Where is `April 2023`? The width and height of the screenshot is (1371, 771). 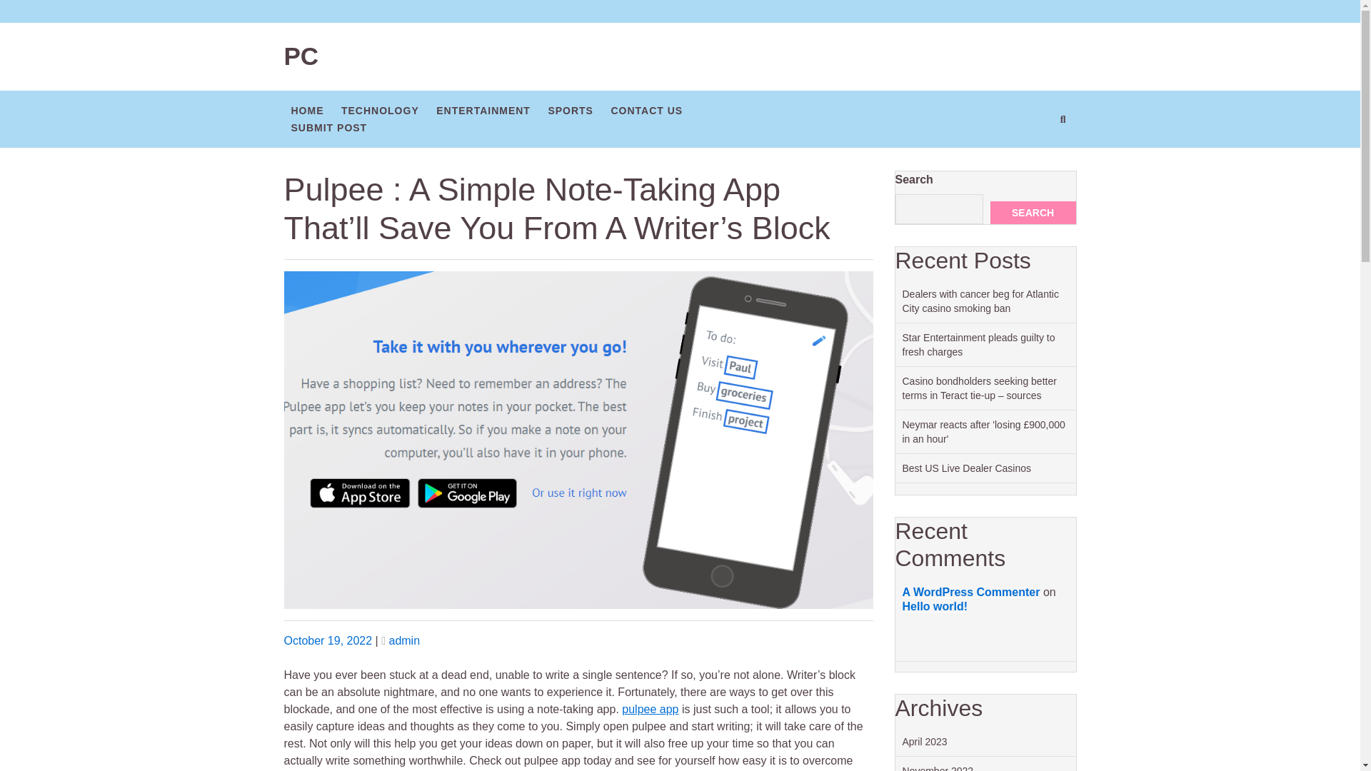
April 2023 is located at coordinates (924, 741).